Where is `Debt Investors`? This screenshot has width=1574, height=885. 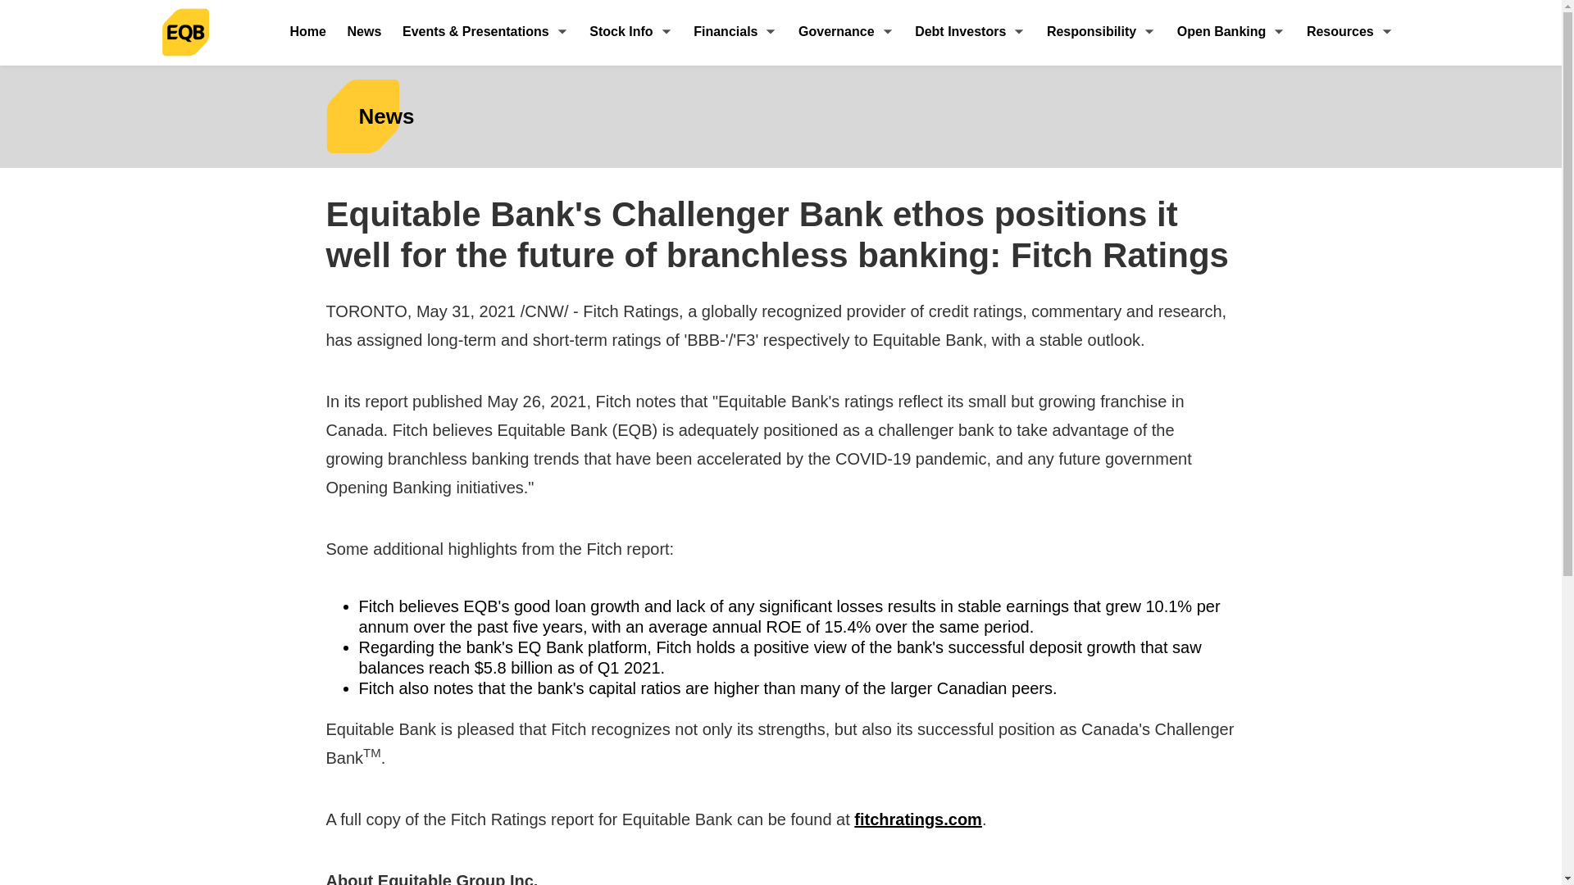
Debt Investors is located at coordinates (969, 33).